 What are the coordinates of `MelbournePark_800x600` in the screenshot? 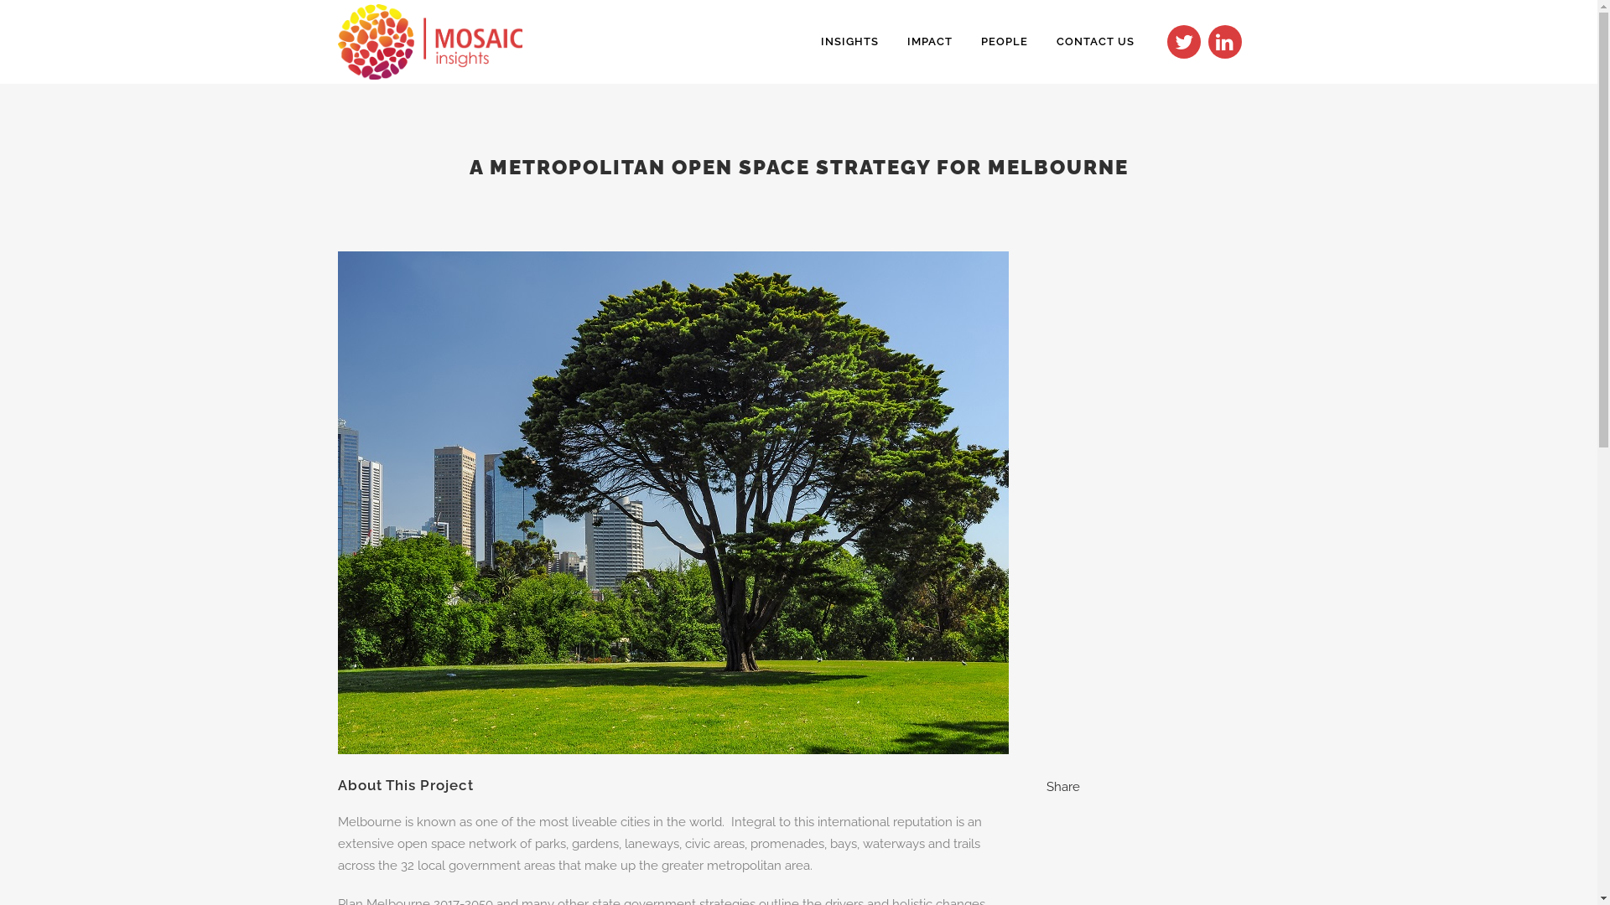 It's located at (673, 765).